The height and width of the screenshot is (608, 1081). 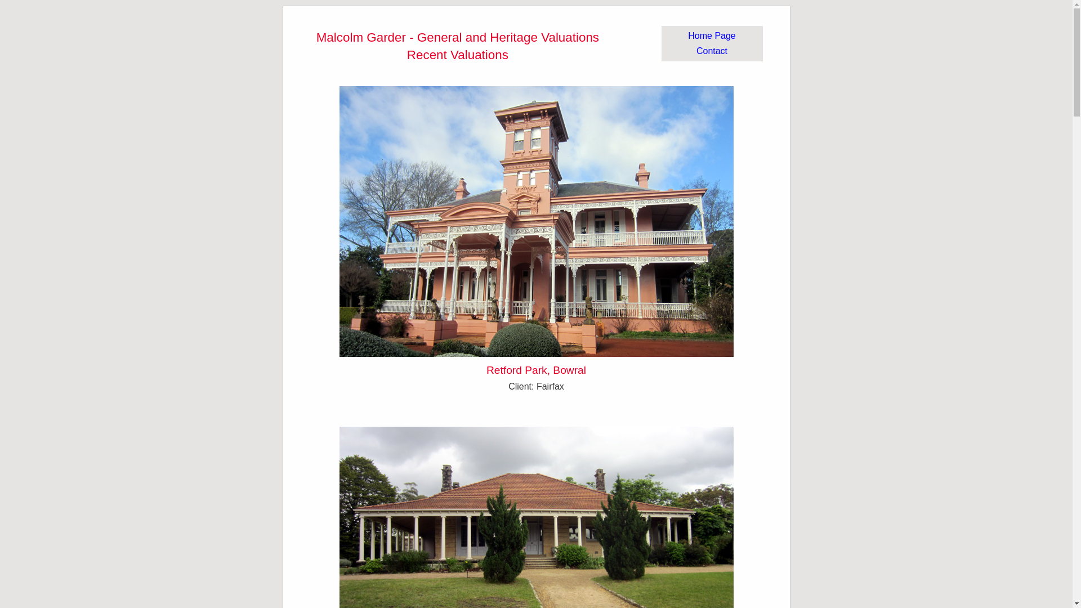 What do you see at coordinates (712, 51) in the screenshot?
I see `Contact` at bounding box center [712, 51].